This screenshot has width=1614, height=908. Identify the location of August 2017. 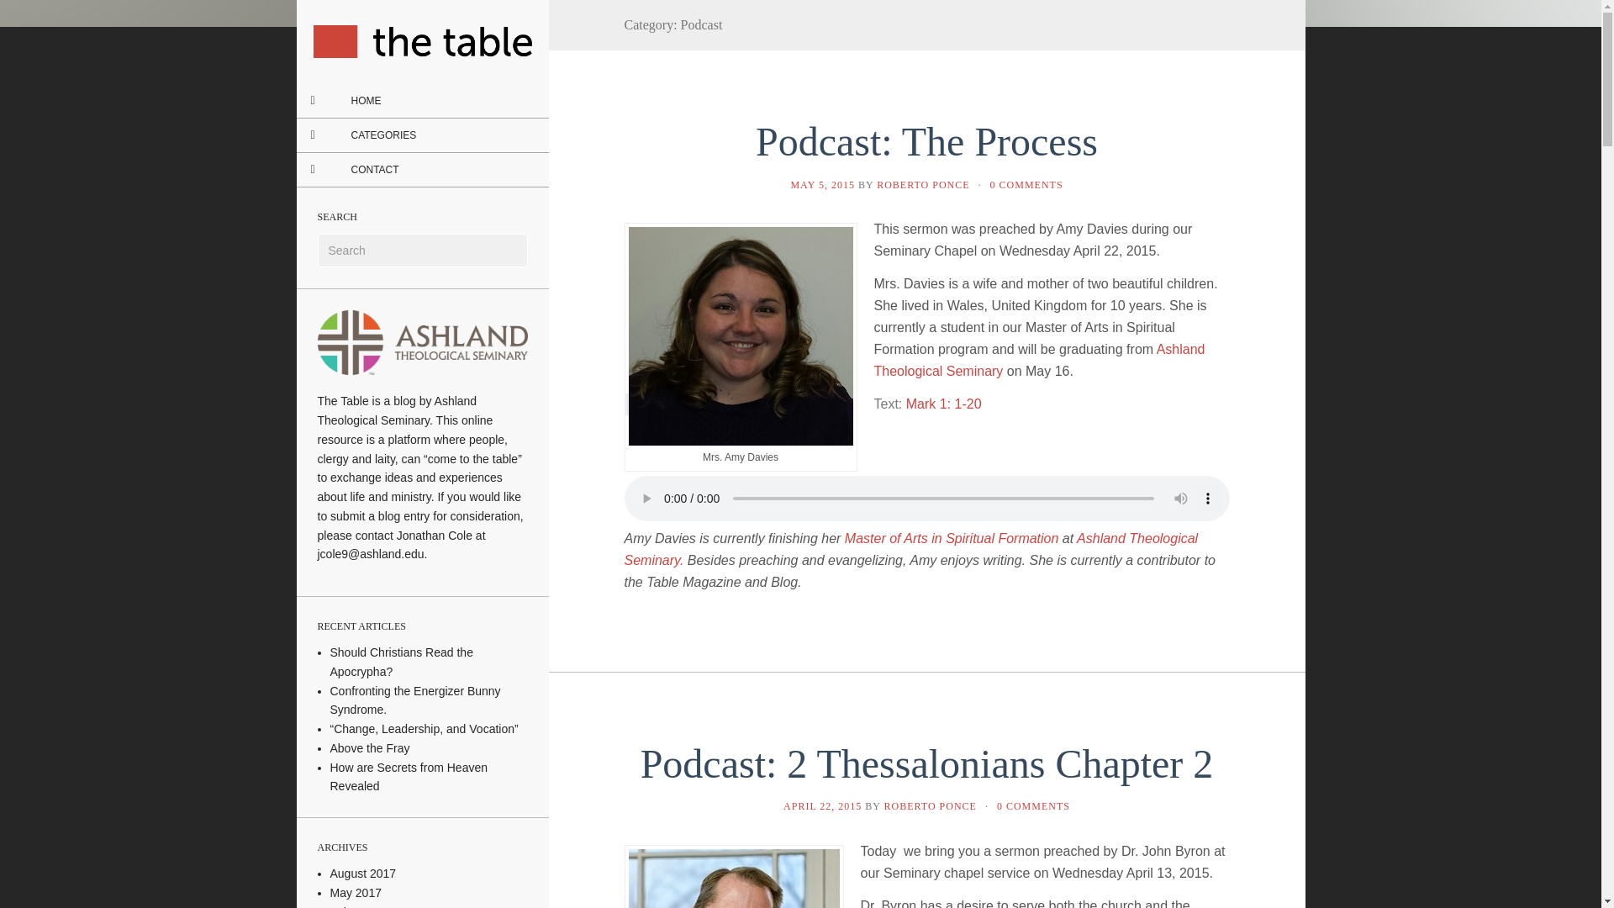
(361, 873).